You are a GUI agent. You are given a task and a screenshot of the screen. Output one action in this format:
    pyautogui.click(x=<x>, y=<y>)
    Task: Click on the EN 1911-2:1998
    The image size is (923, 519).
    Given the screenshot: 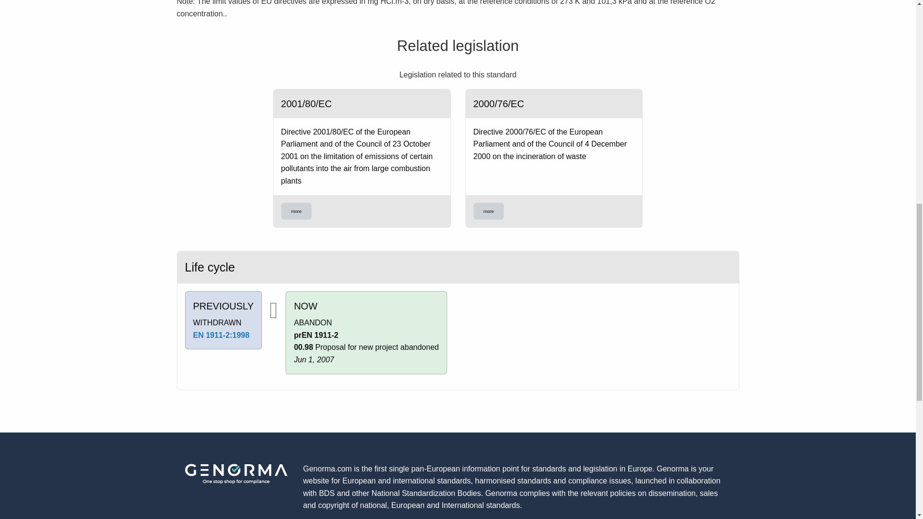 What is the action you would take?
    pyautogui.click(x=221, y=335)
    